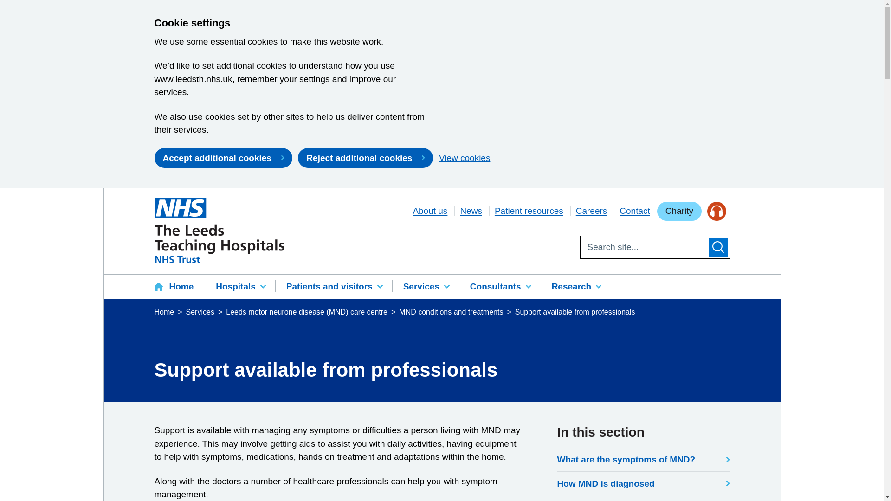 The height and width of the screenshot is (501, 891). What do you see at coordinates (365, 157) in the screenshot?
I see `Reject additional cookies` at bounding box center [365, 157].